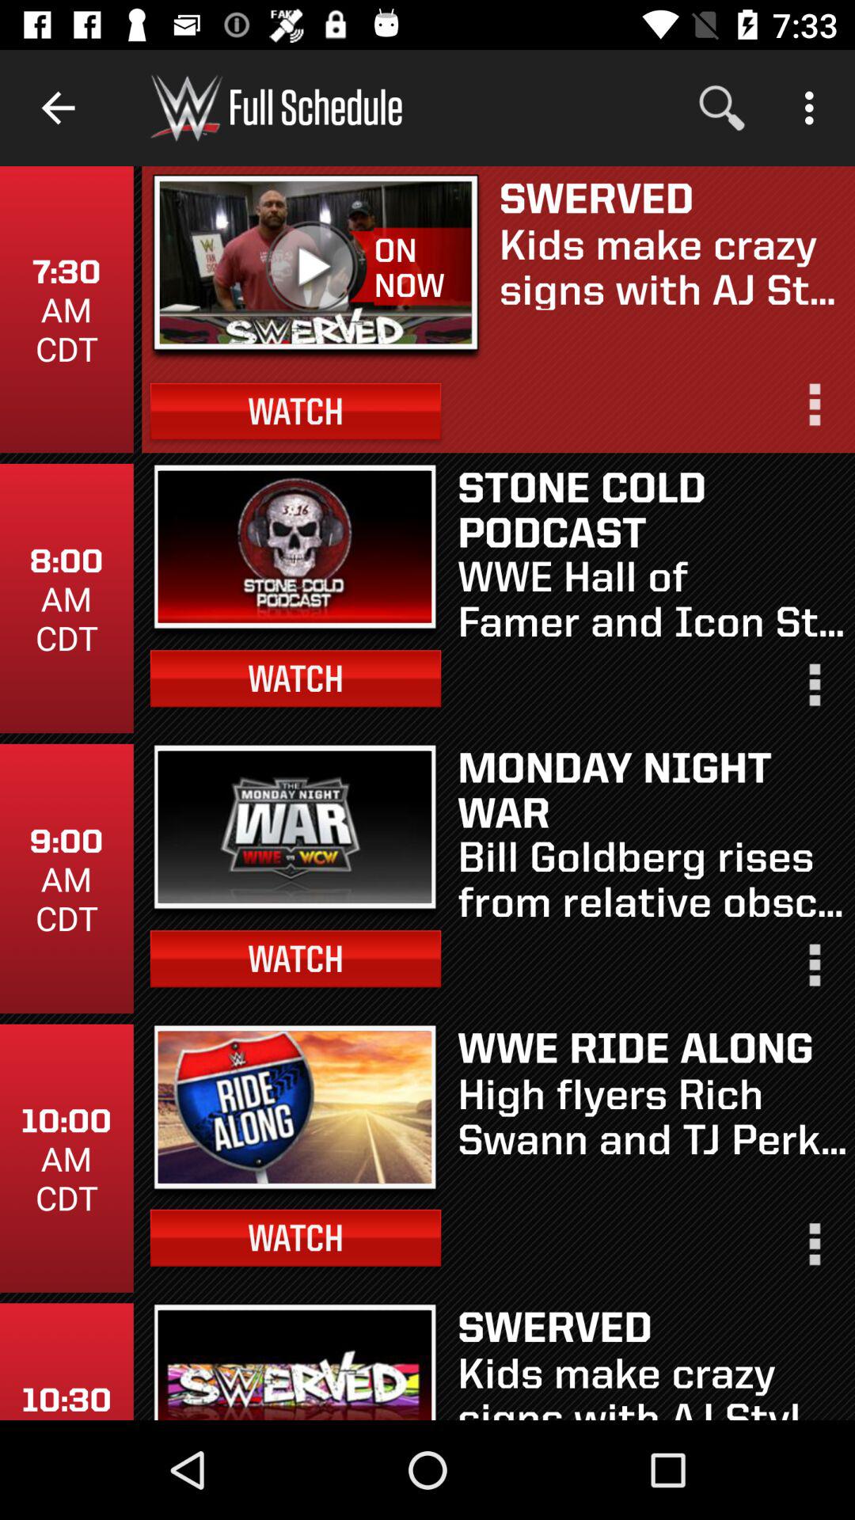 This screenshot has width=855, height=1520. What do you see at coordinates (813, 1251) in the screenshot?
I see `more options` at bounding box center [813, 1251].